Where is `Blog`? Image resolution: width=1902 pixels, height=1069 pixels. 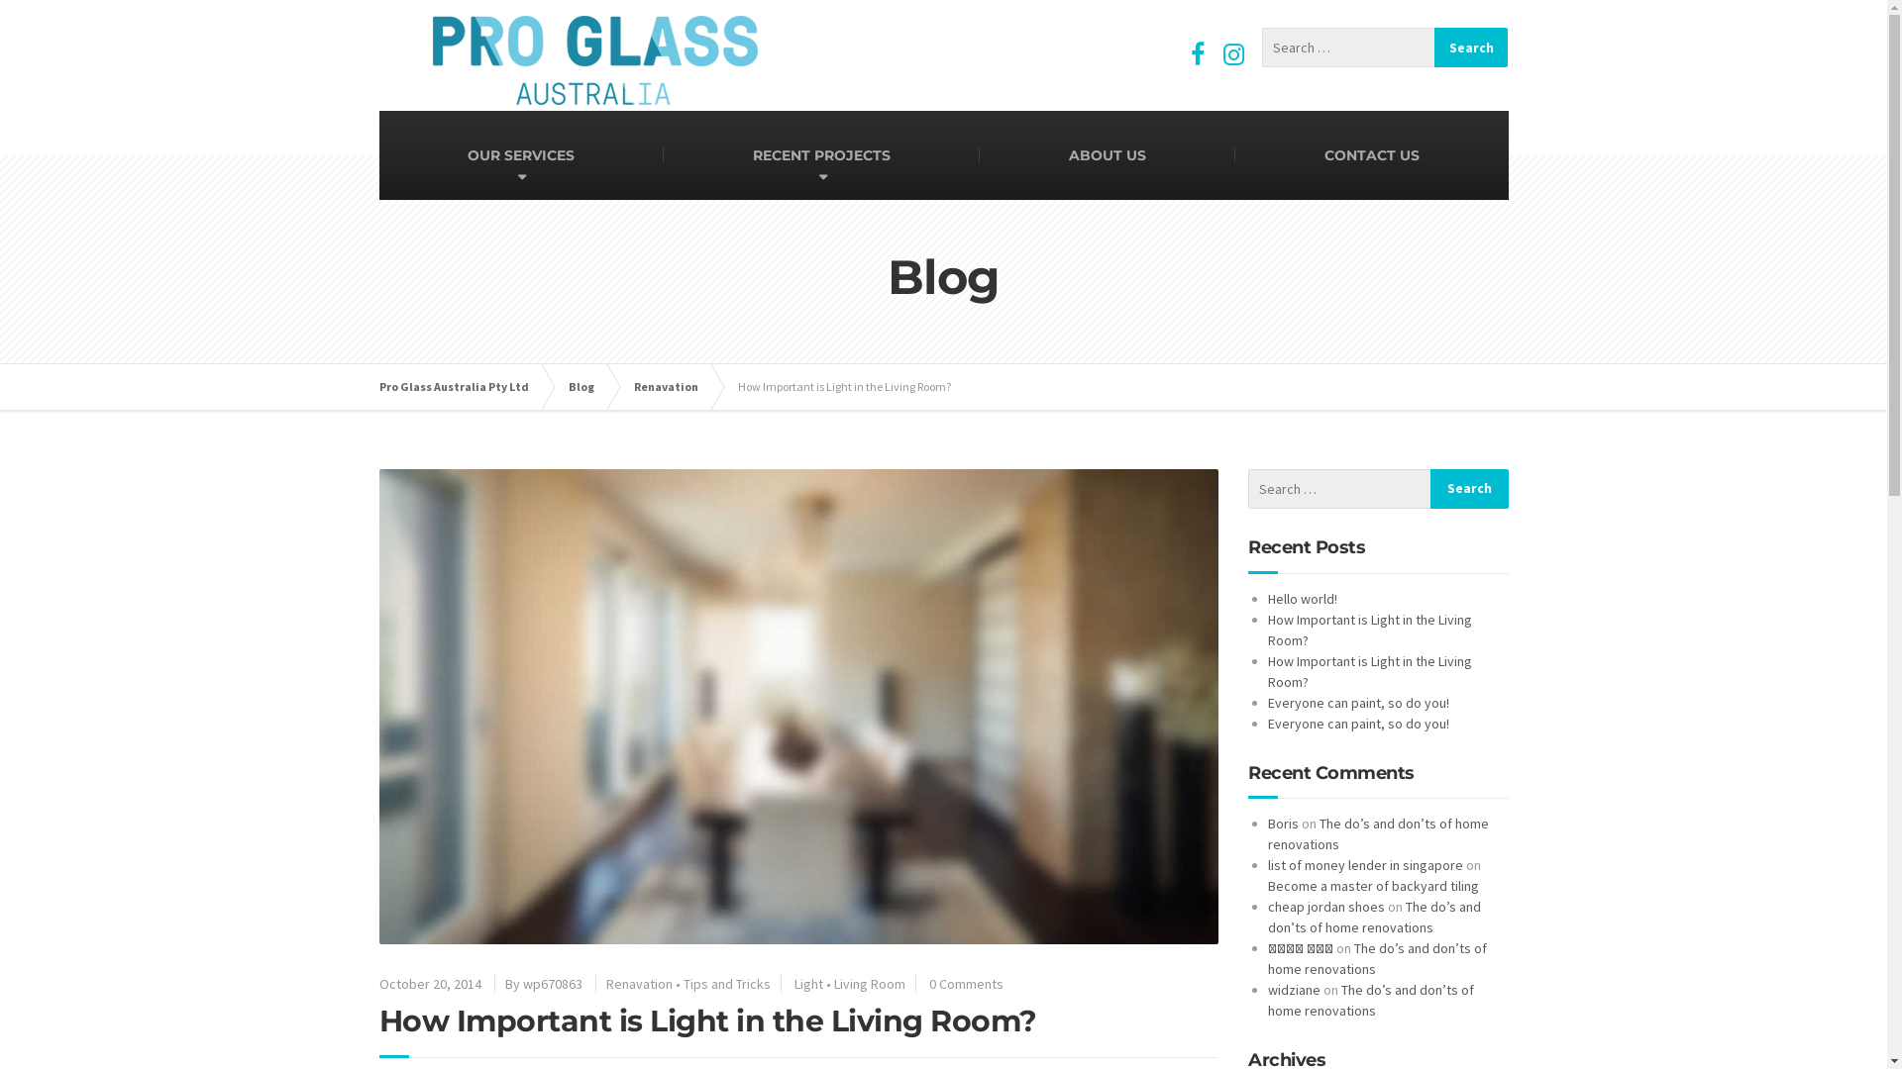 Blog is located at coordinates (591, 387).